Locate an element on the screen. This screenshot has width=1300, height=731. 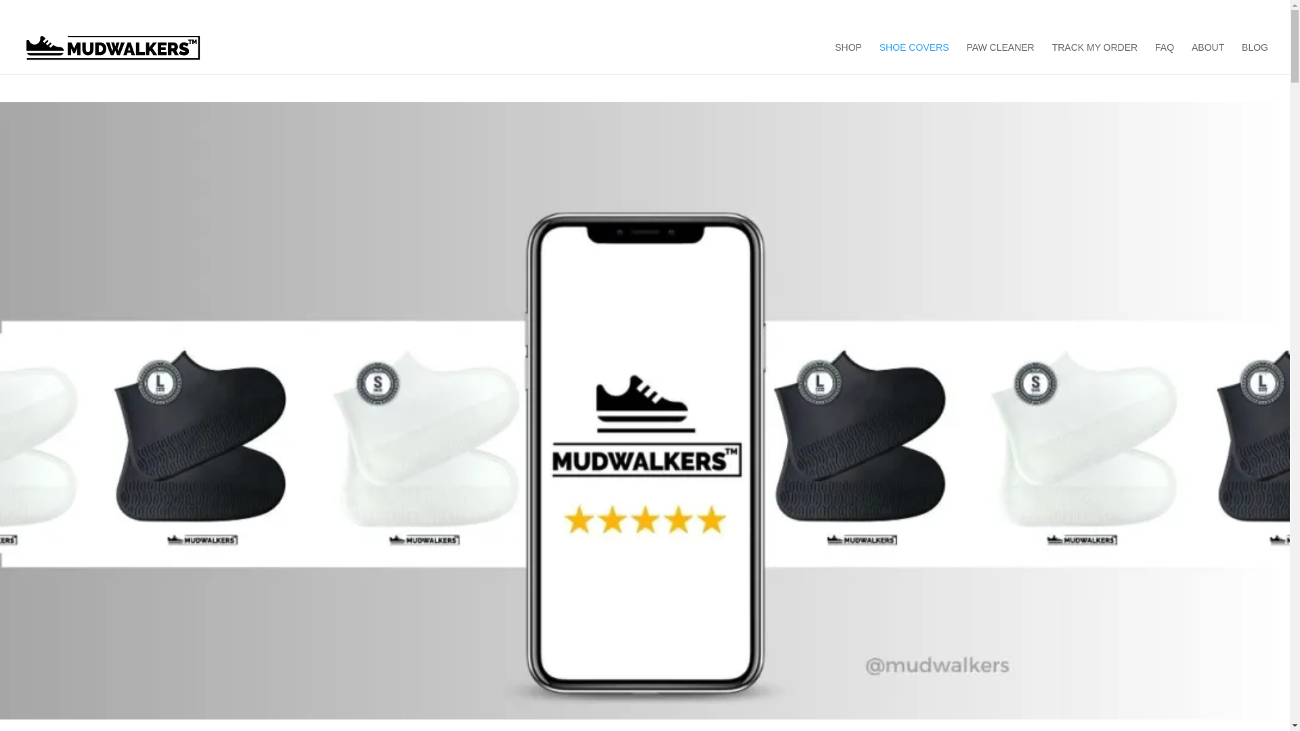
Cart is located at coordinates (1068, 13).